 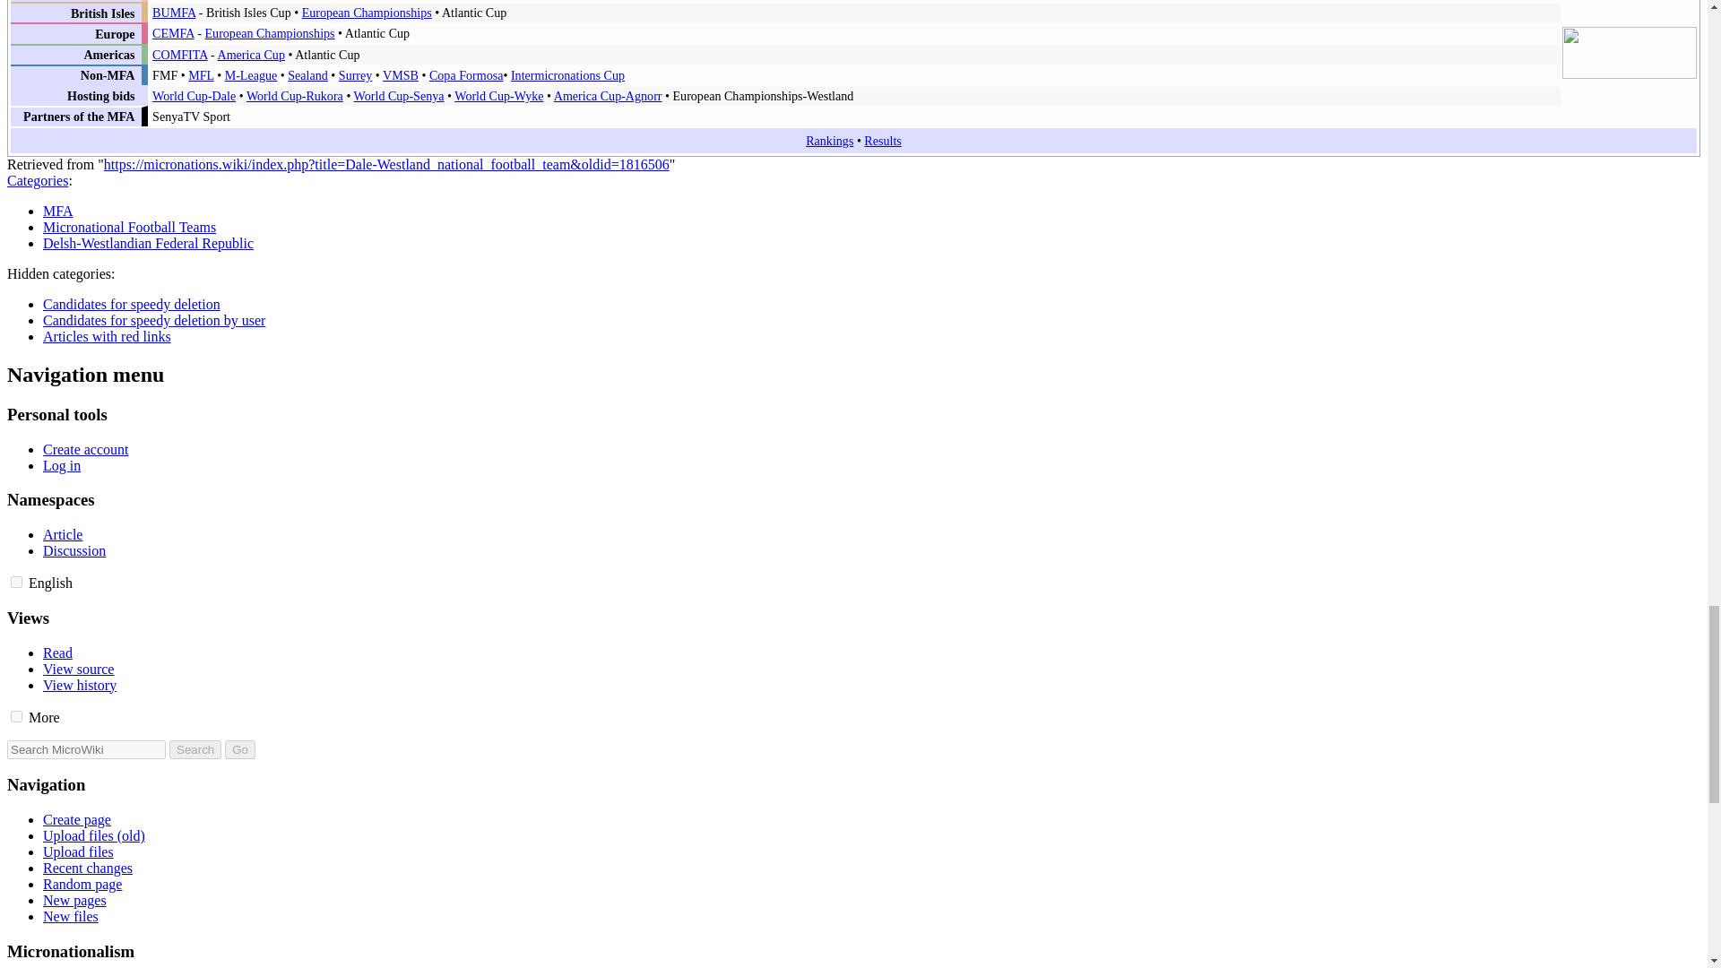 What do you see at coordinates (240, 749) in the screenshot?
I see `Go` at bounding box center [240, 749].